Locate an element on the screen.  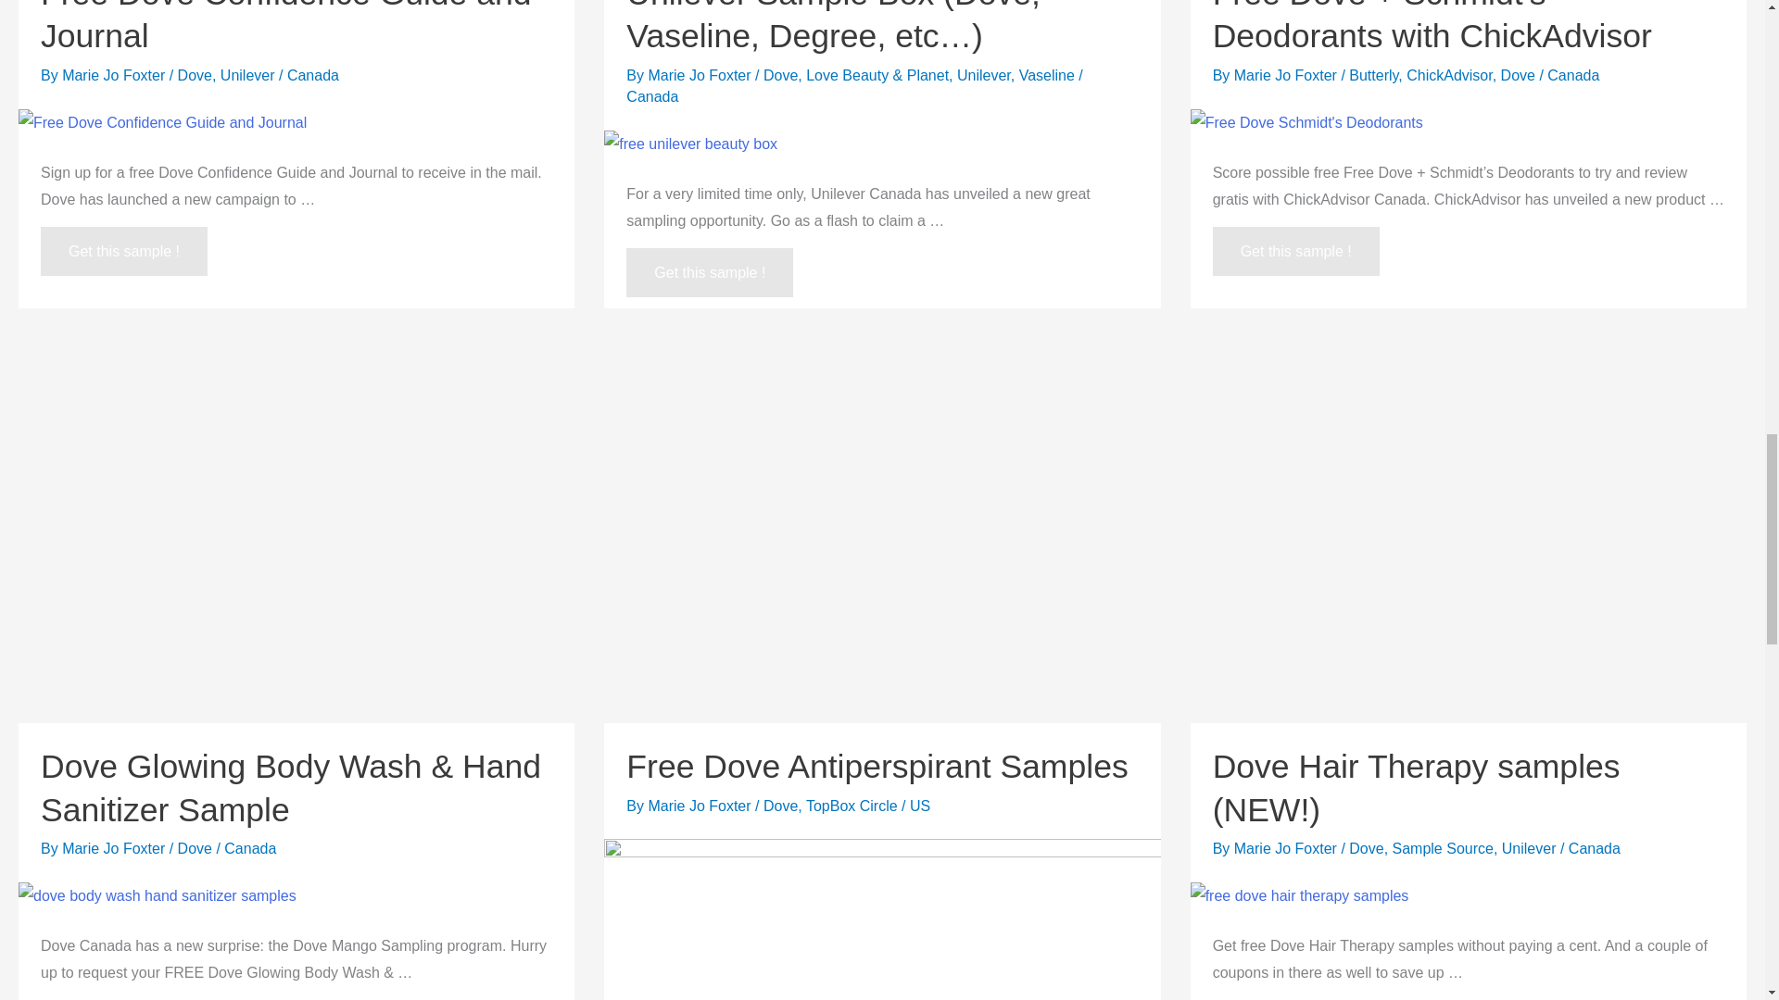
View all posts by Marie Jo Foxter is located at coordinates (1288, 75).